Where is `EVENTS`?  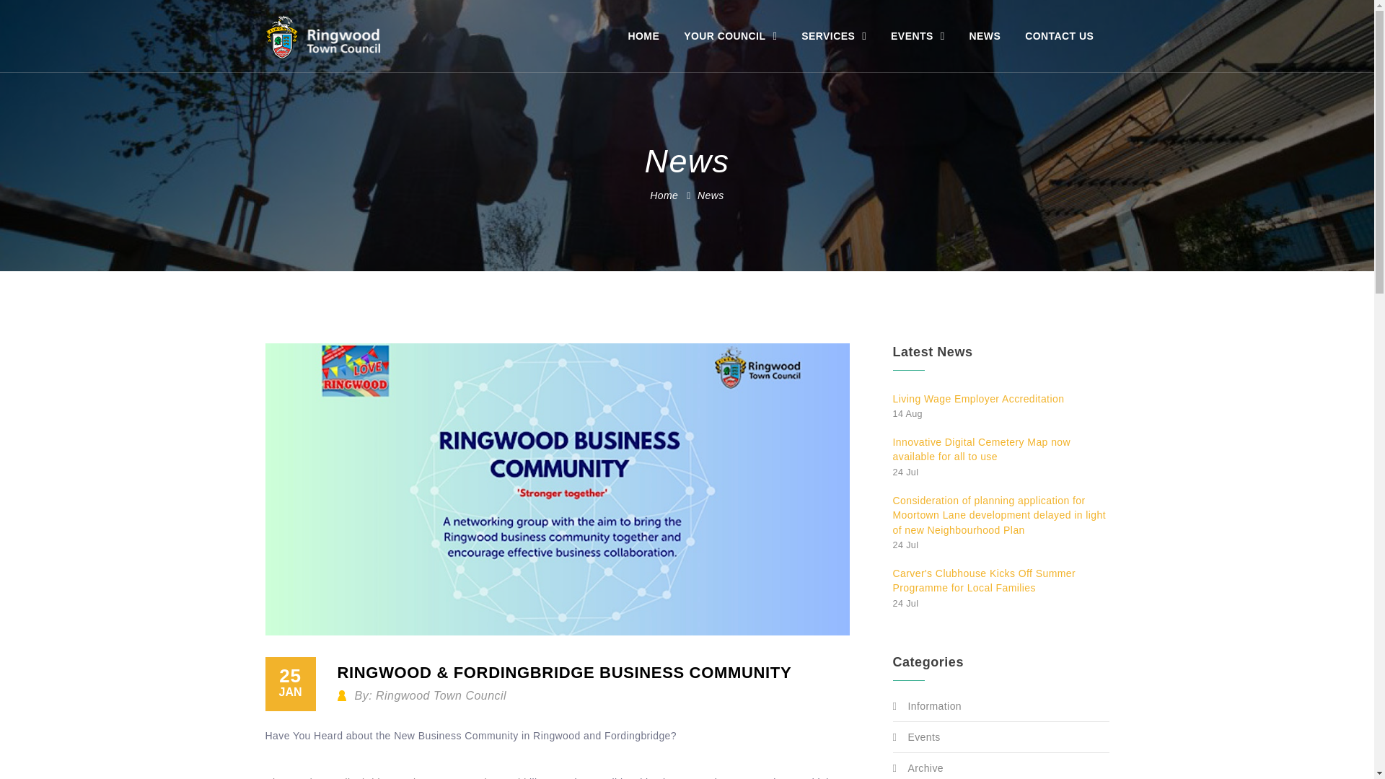
EVENTS is located at coordinates (918, 36).